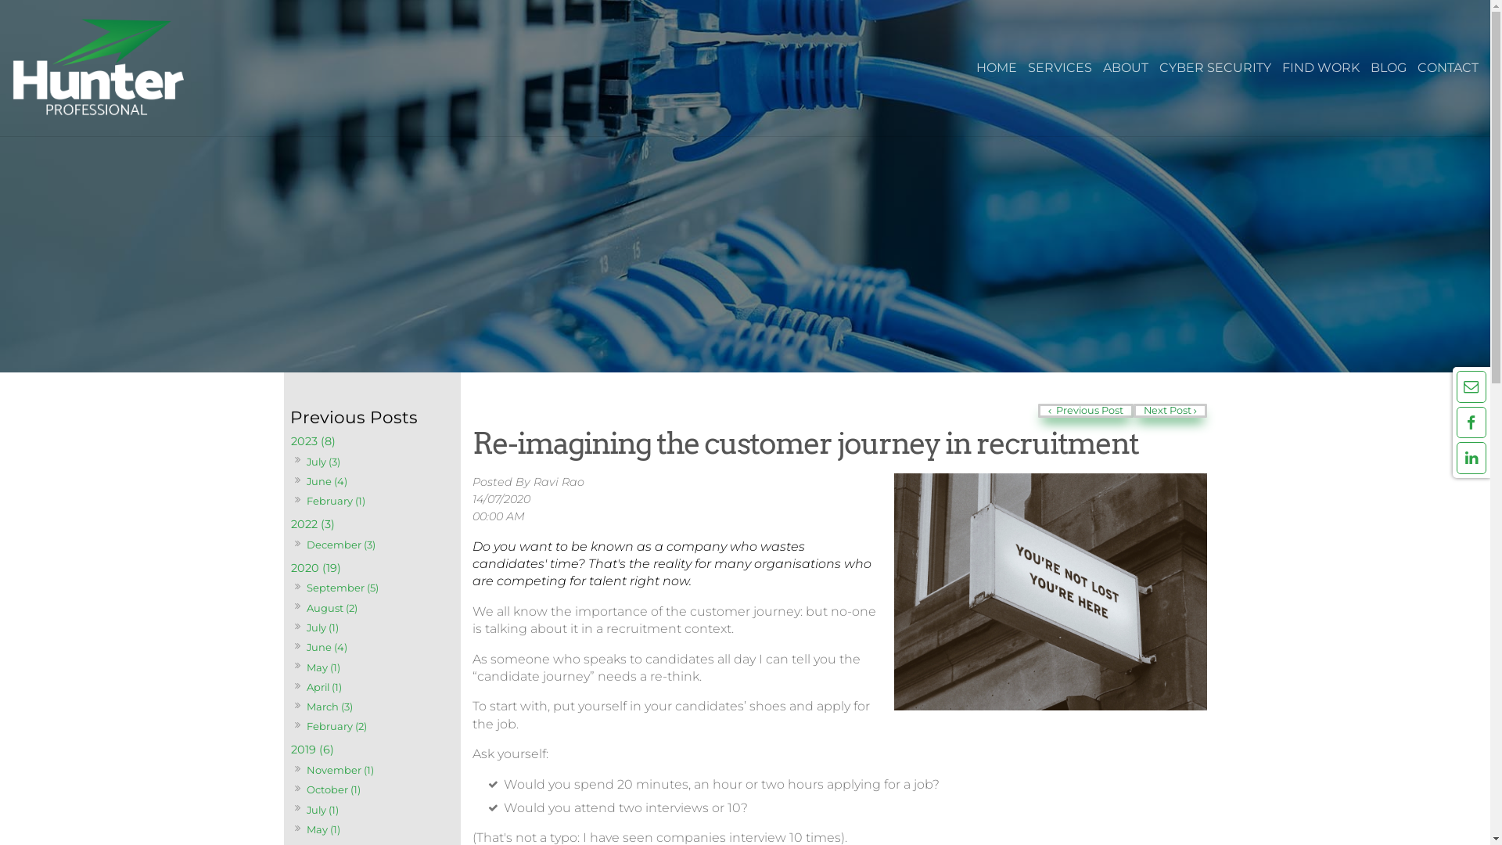 The image size is (1502, 845). What do you see at coordinates (372, 750) in the screenshot?
I see `2019 (6)` at bounding box center [372, 750].